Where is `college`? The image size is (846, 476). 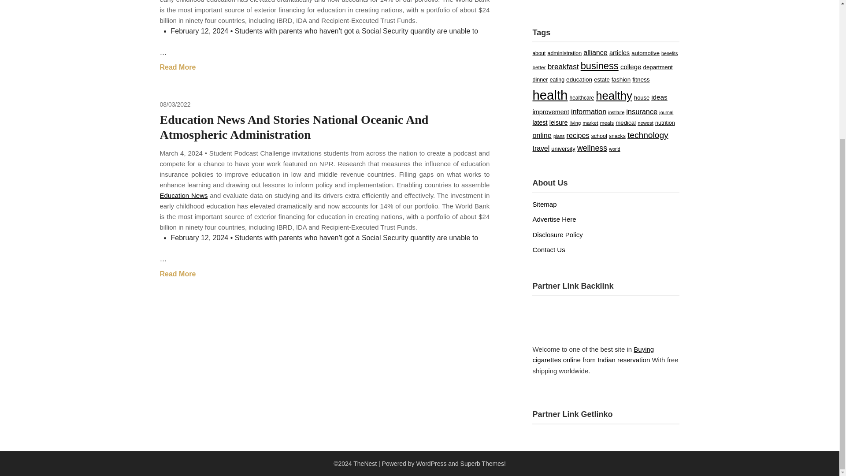 college is located at coordinates (631, 66).